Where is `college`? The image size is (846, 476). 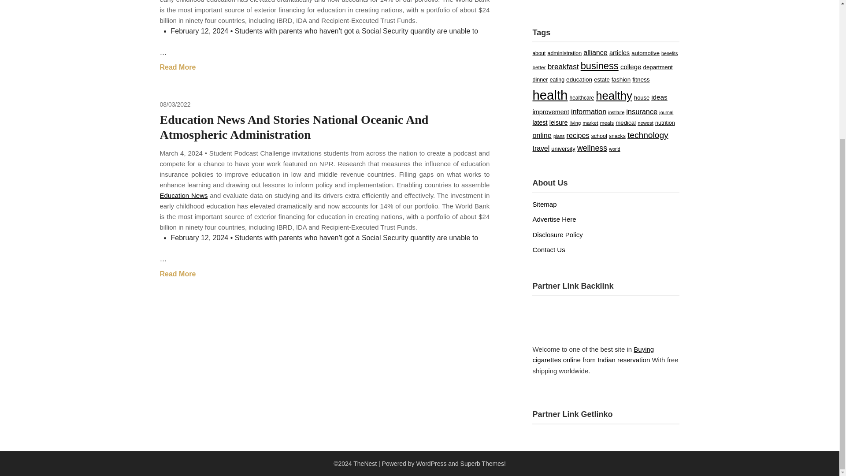 college is located at coordinates (631, 66).